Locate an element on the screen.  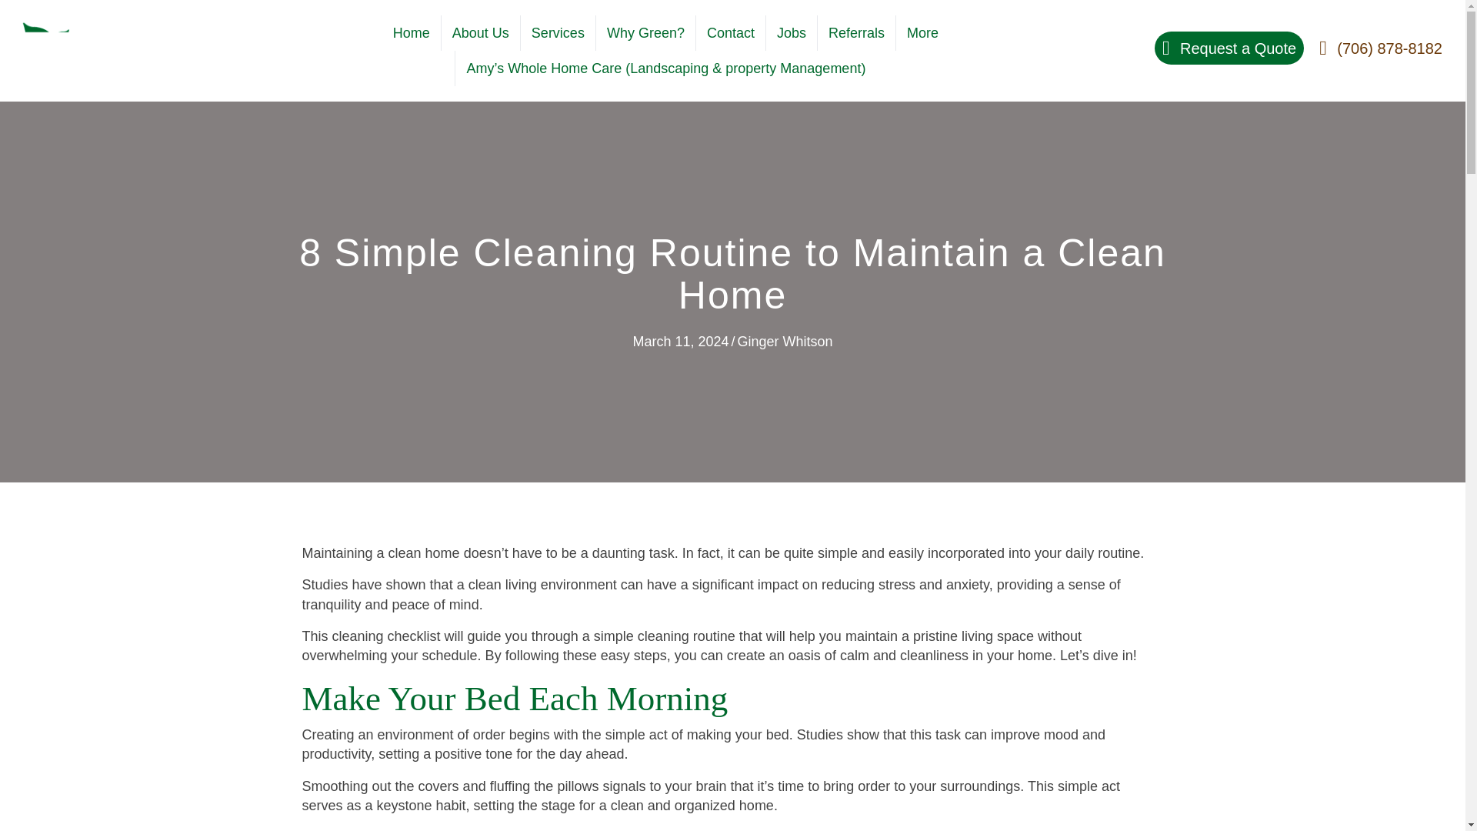
Contact is located at coordinates (730, 32).